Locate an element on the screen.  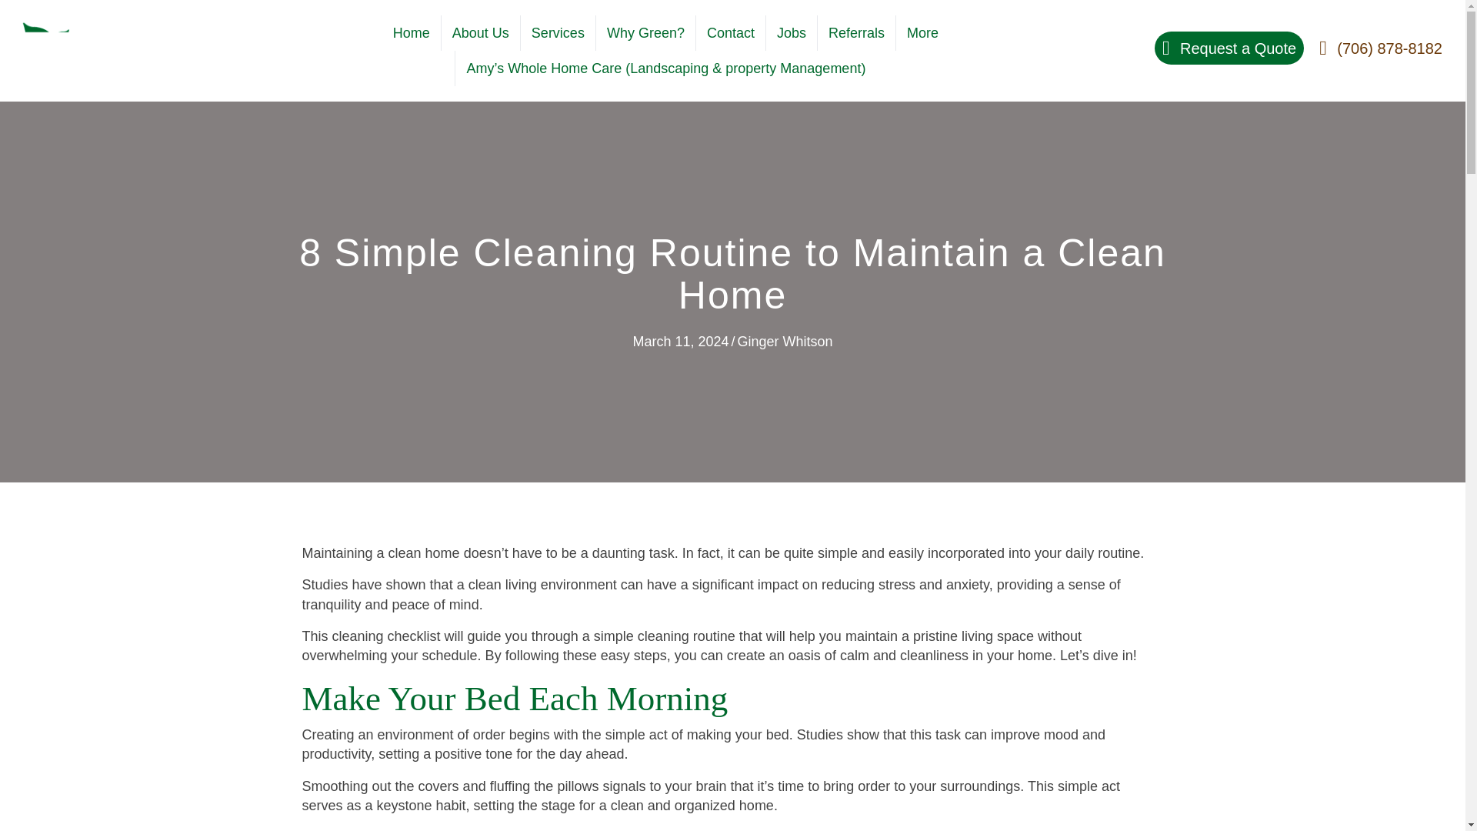
Contact is located at coordinates (730, 32).